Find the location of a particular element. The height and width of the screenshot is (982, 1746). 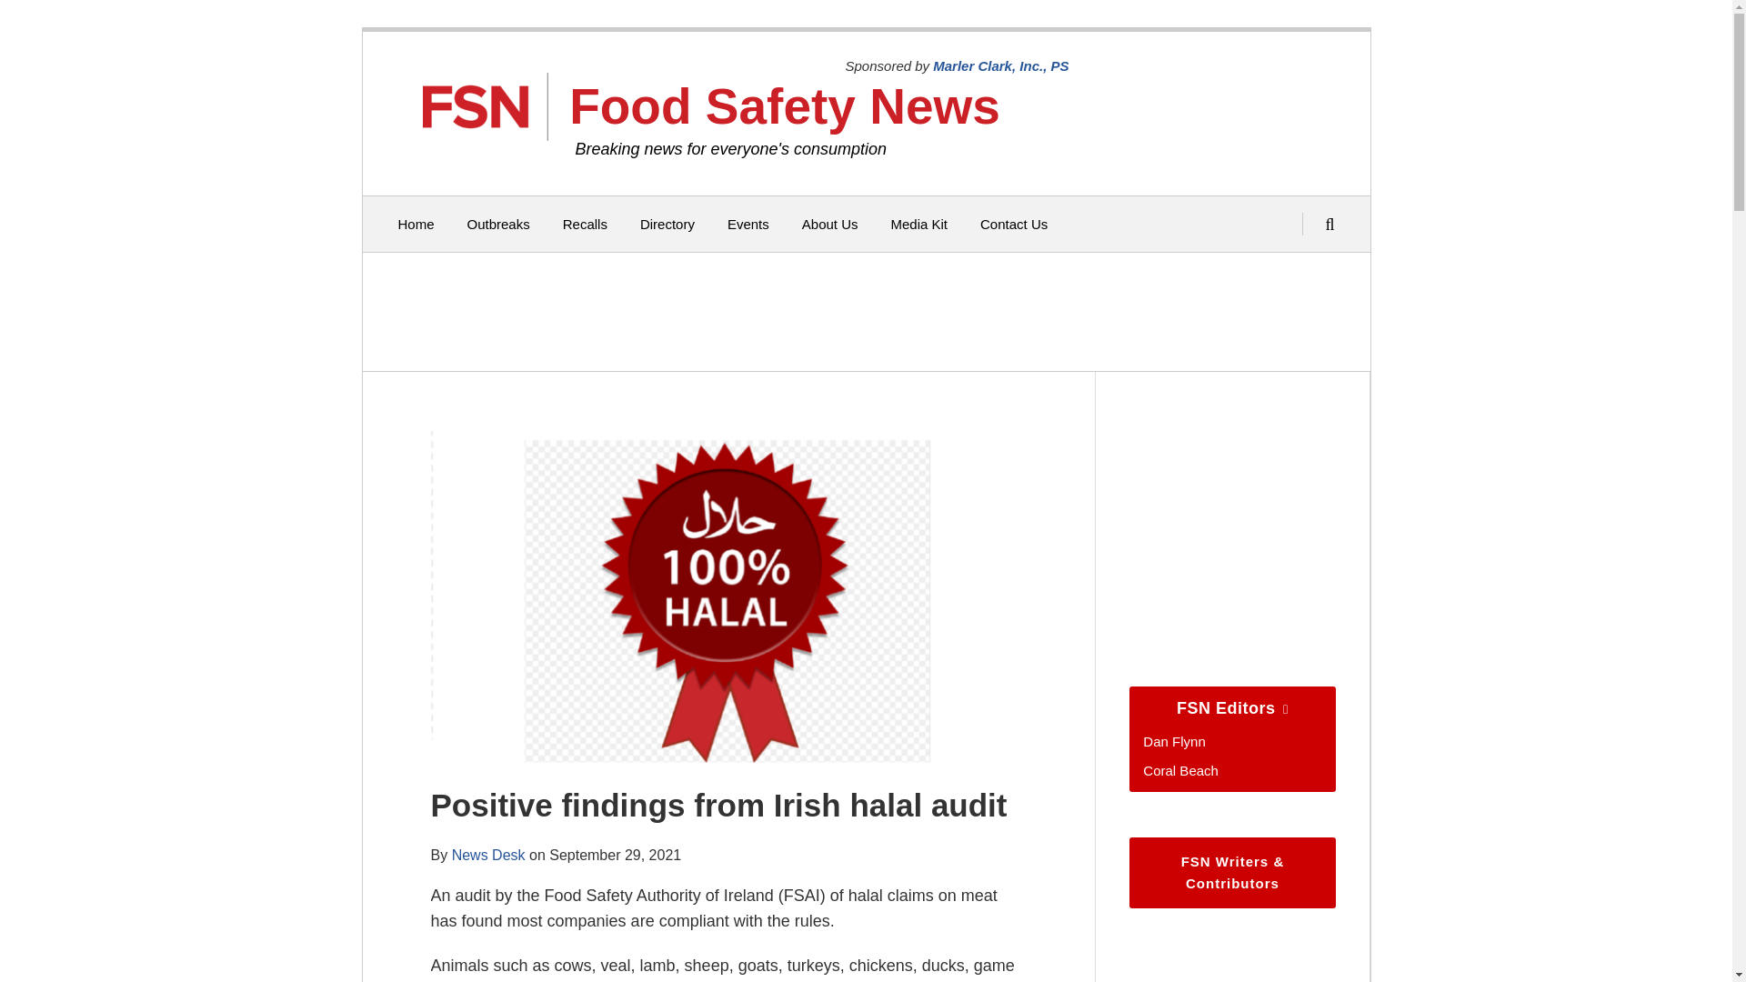

Outbreaks is located at coordinates (498, 225).